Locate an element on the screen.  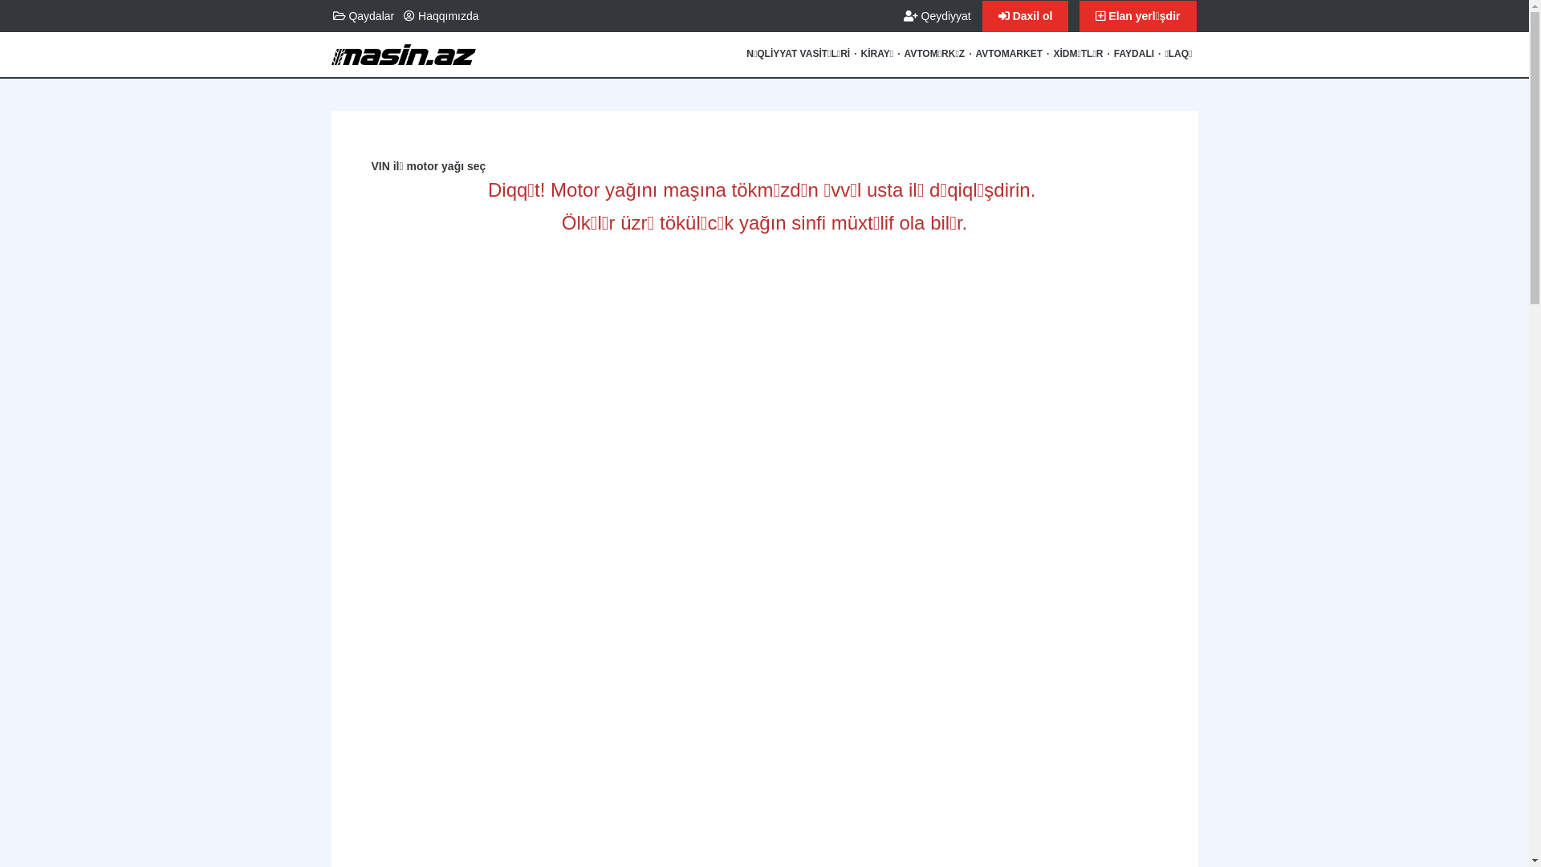
Daxil ol is located at coordinates (1026, 16).